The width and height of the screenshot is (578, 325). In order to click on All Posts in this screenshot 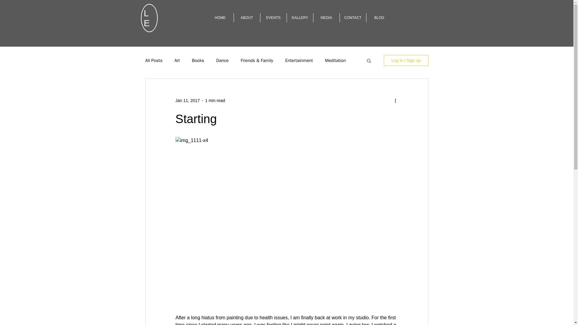, I will do `click(154, 60)`.